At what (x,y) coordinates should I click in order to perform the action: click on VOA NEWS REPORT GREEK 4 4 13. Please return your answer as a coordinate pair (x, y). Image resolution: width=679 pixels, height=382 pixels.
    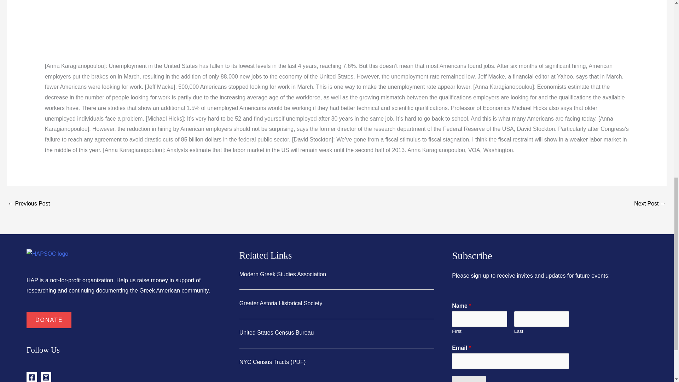
    Looking at the image, I should click on (28, 204).